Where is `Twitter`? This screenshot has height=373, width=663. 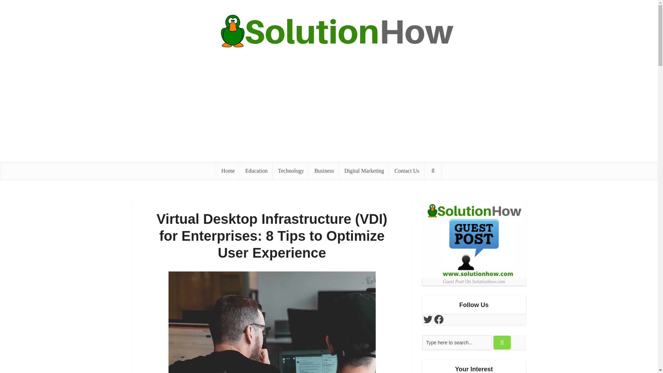
Twitter is located at coordinates (427, 319).